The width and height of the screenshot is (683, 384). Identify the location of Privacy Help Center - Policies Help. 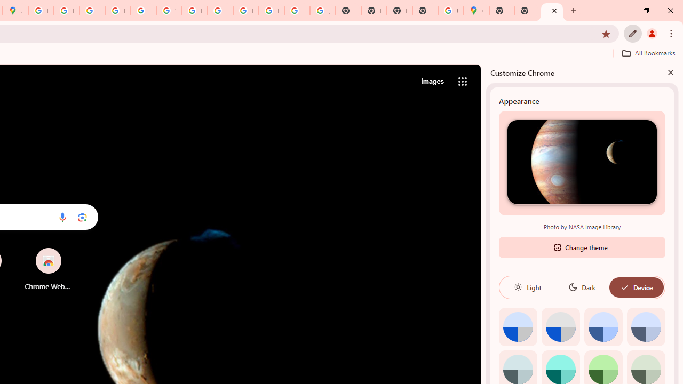
(66, 11).